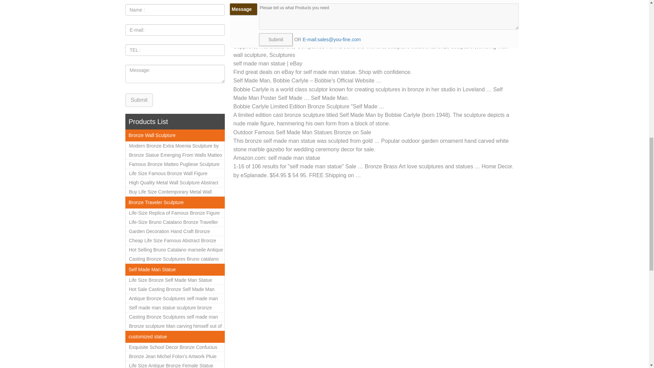 This screenshot has height=368, width=654. Describe the element at coordinates (139, 100) in the screenshot. I see `Submit` at that location.